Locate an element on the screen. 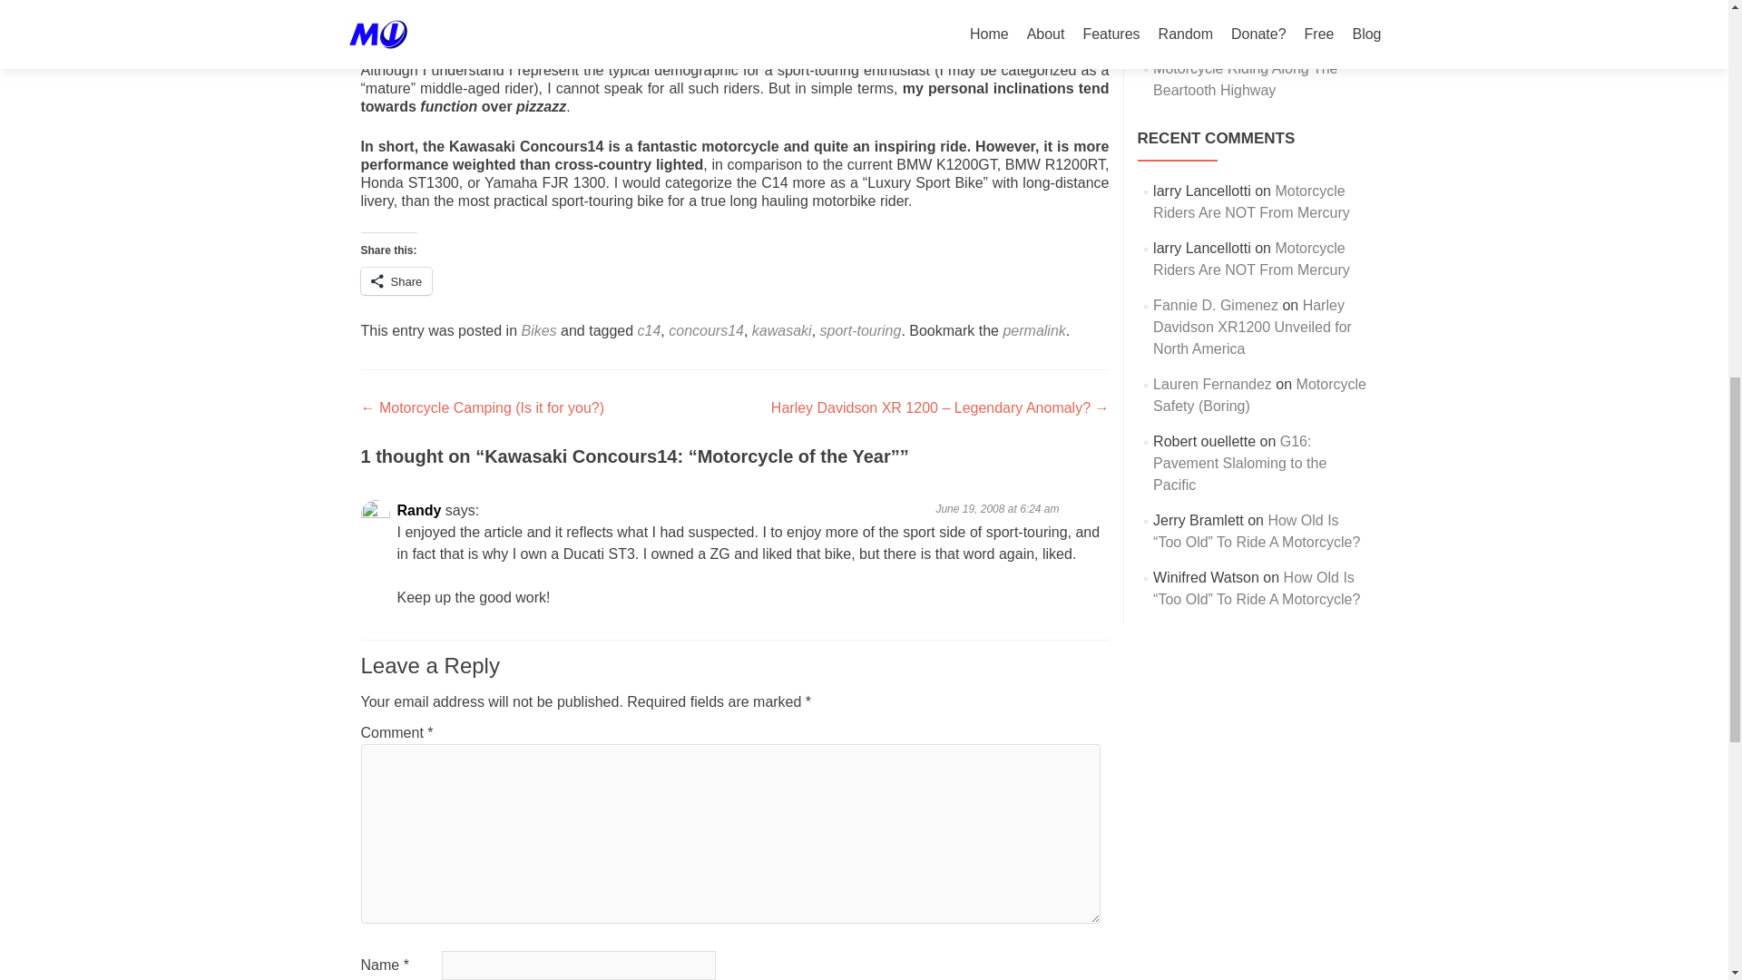  kawasaki is located at coordinates (782, 330).